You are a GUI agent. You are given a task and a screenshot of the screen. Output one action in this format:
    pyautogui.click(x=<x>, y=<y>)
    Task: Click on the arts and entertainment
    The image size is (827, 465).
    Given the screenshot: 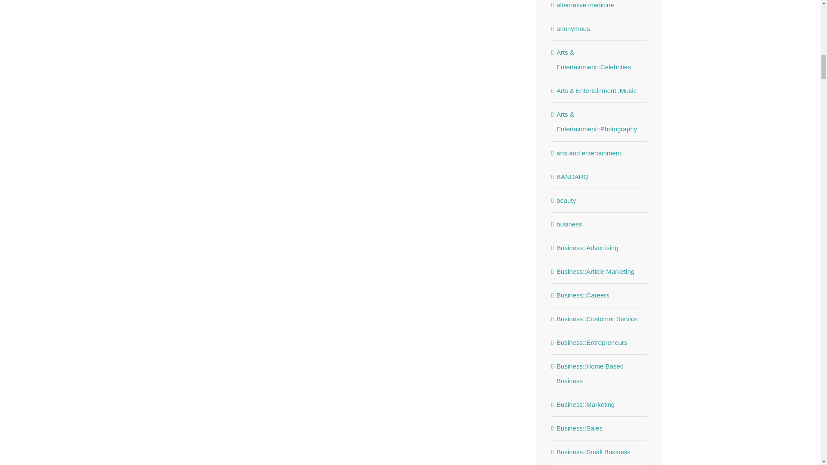 What is the action you would take?
    pyautogui.click(x=600, y=153)
    